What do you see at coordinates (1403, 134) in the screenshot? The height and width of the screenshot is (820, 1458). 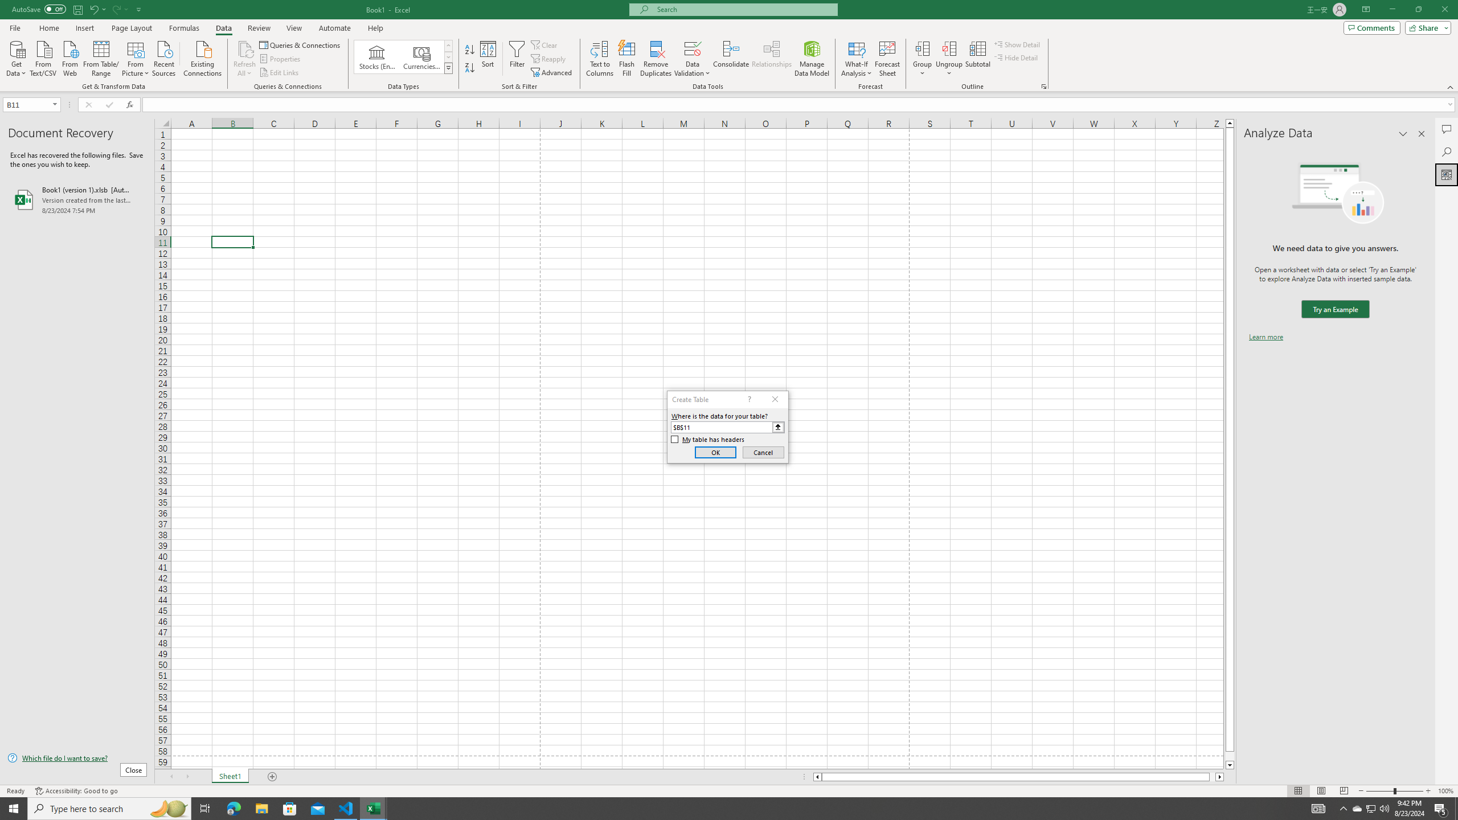 I see `Task Pane Options` at bounding box center [1403, 134].